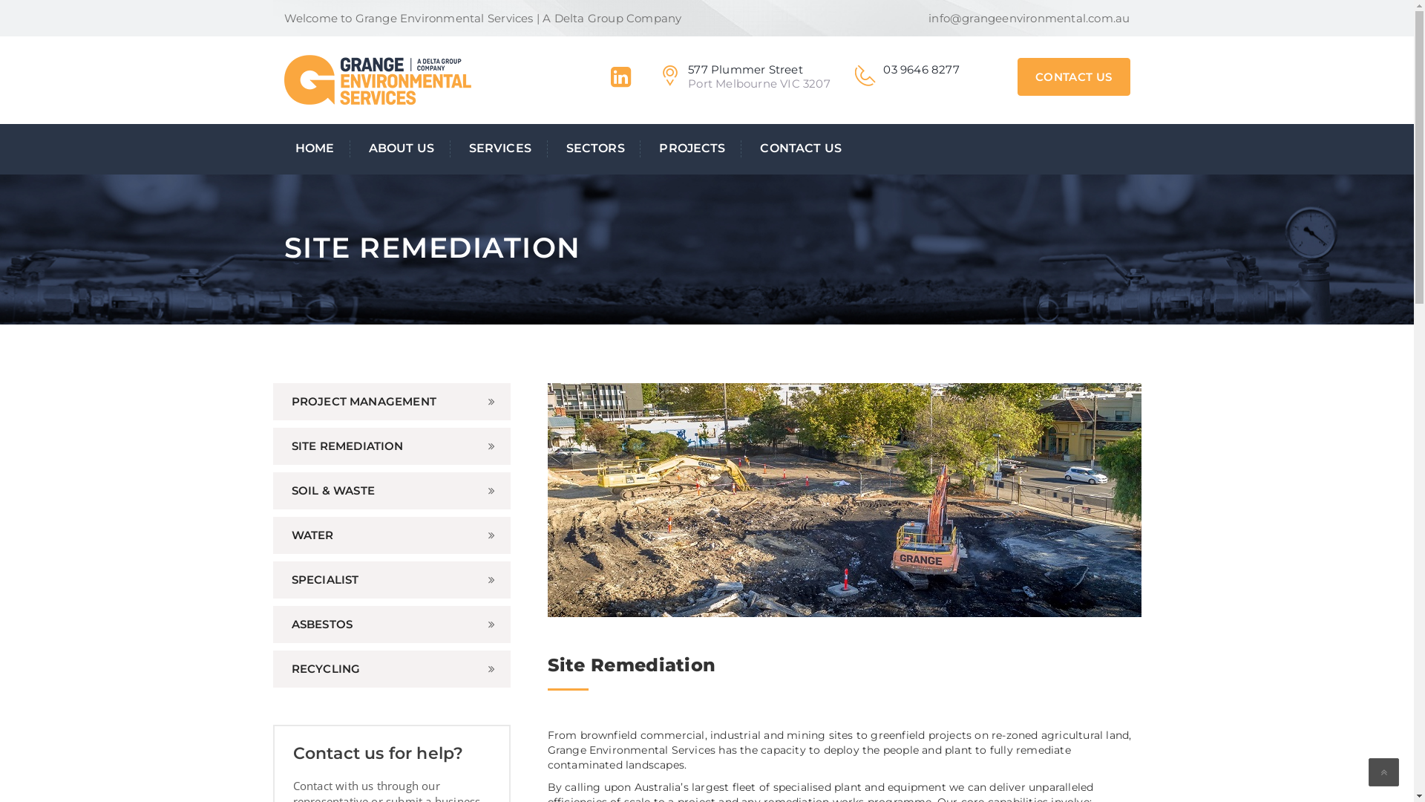 The height and width of the screenshot is (802, 1425). Describe the element at coordinates (392, 625) in the screenshot. I see `ASBESTOS` at that location.